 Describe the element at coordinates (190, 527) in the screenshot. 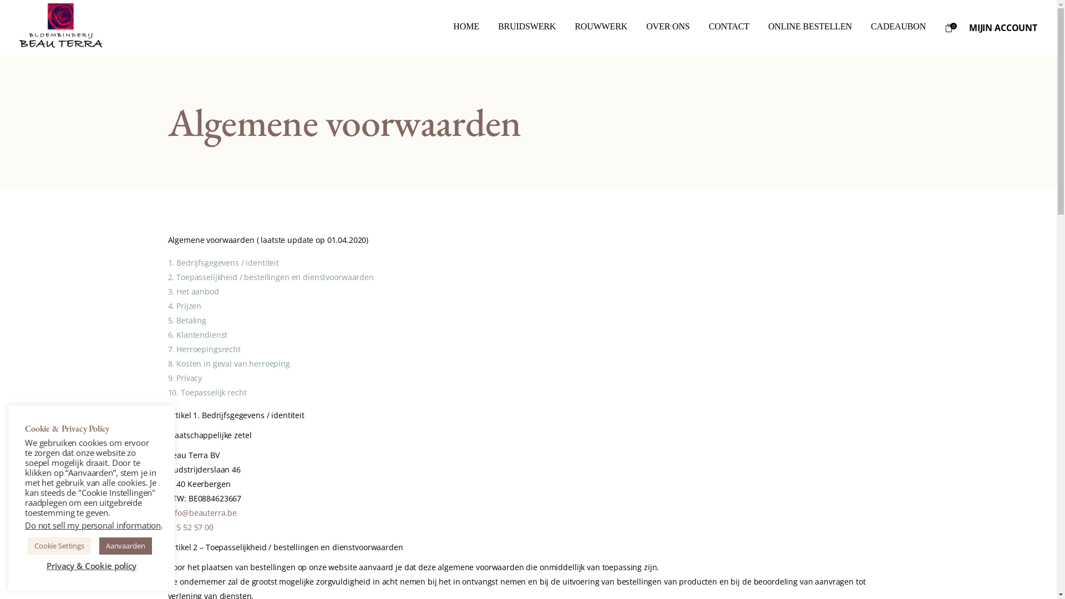

I see `015 52 57 00` at that location.